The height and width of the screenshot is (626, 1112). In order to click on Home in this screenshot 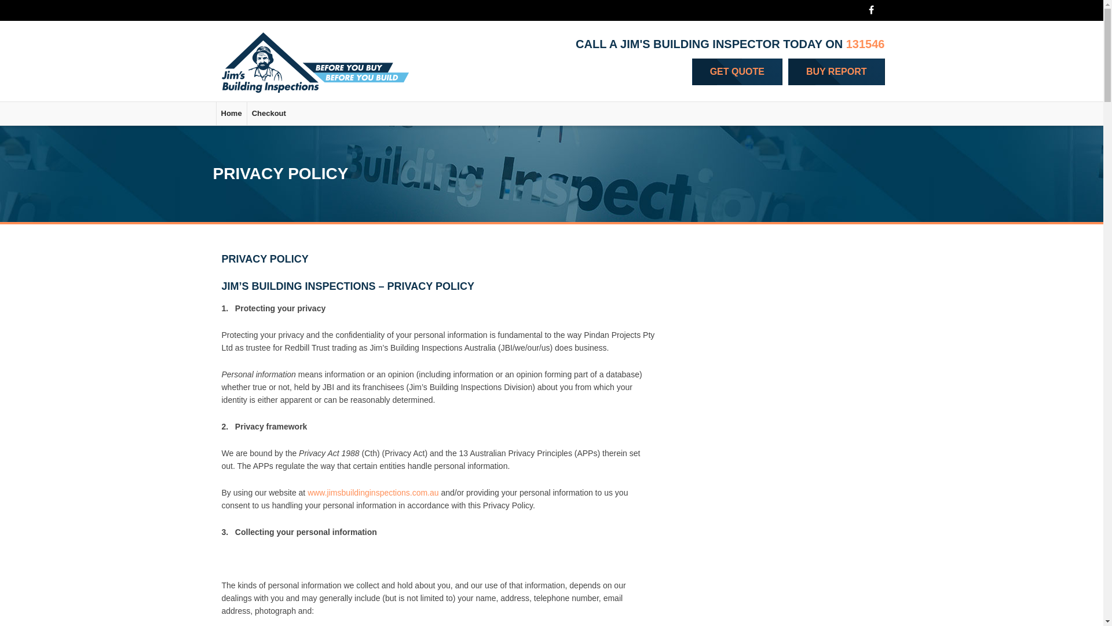, I will do `click(232, 114)`.